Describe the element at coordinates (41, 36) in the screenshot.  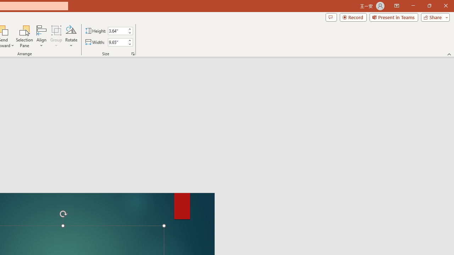
I see `Align` at that location.